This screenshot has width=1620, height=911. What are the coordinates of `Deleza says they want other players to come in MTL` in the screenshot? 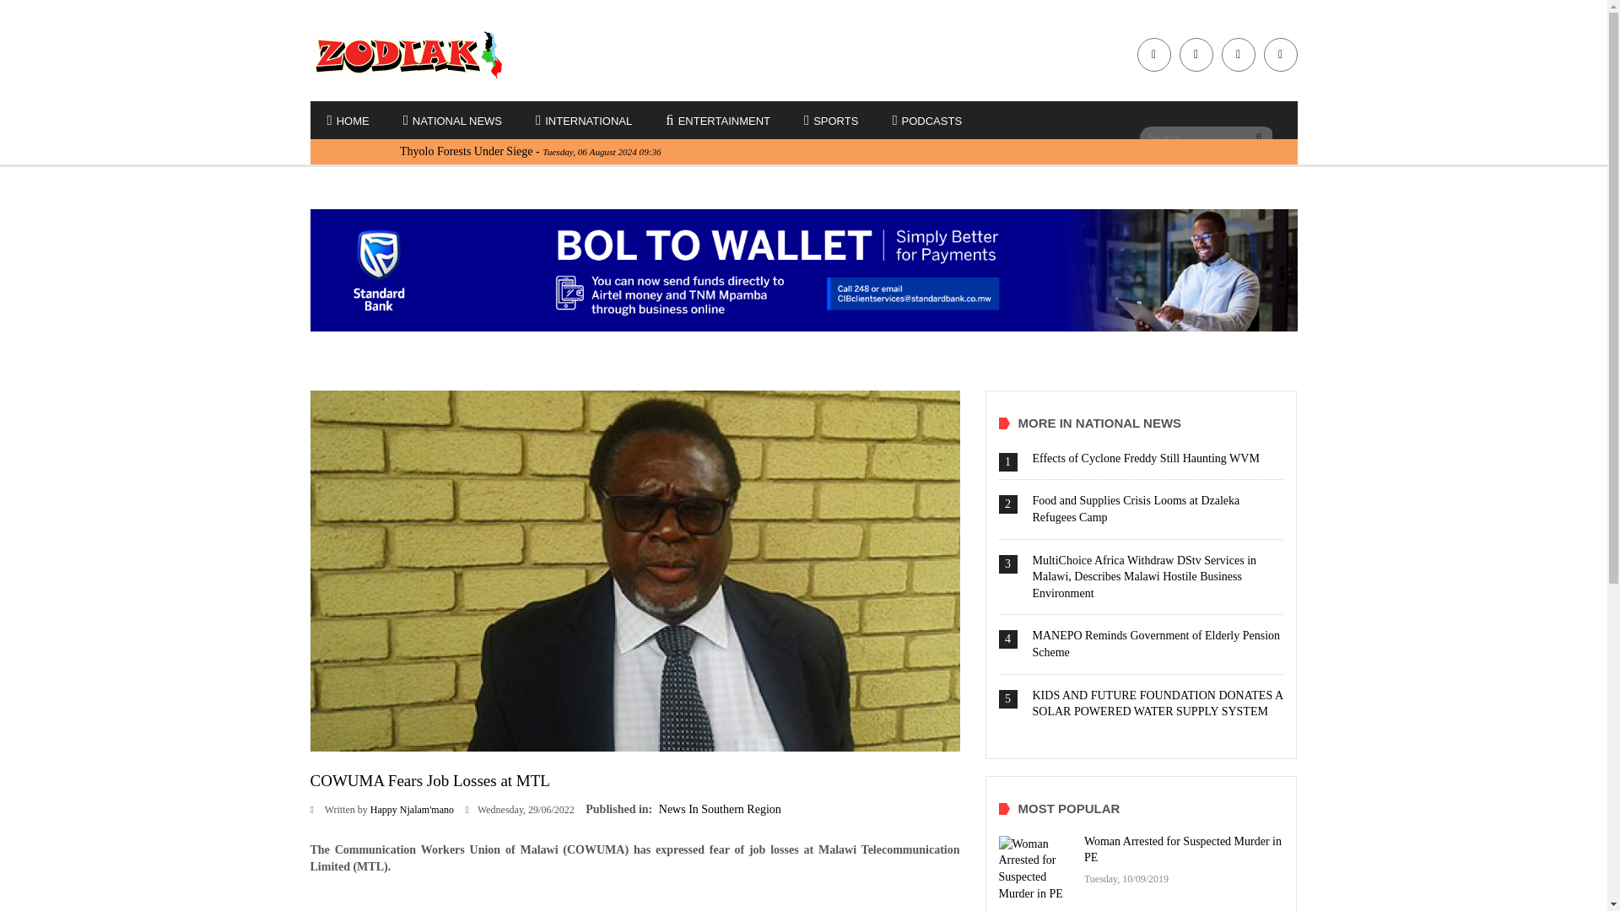 It's located at (635, 569).